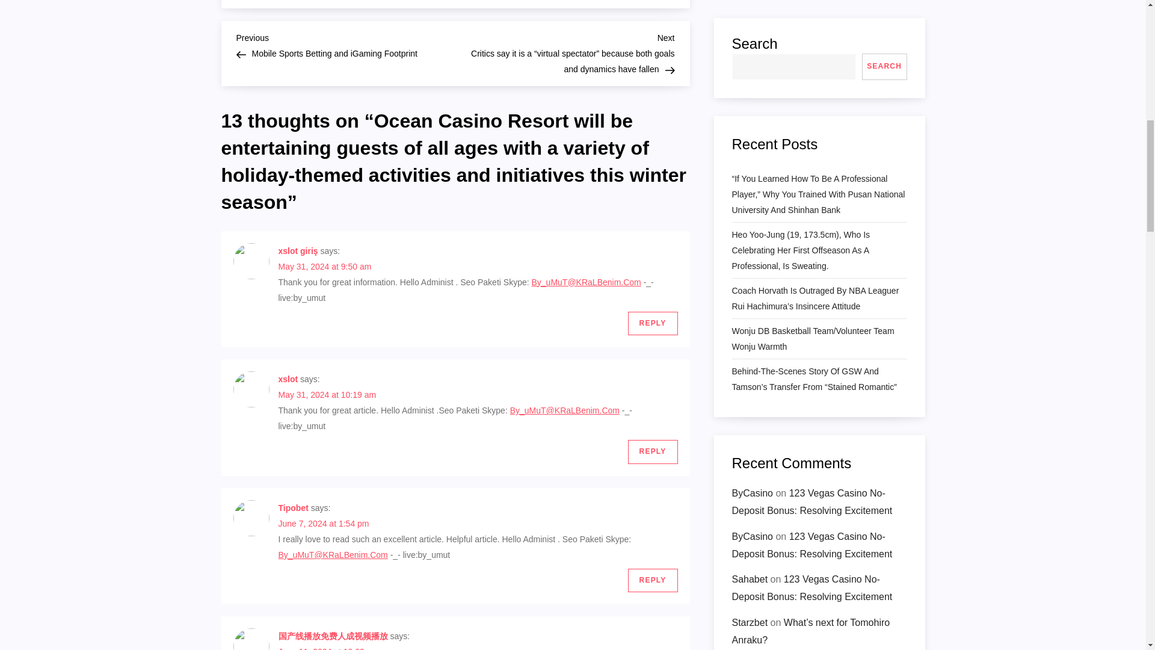  I want to click on REPLY, so click(653, 324).